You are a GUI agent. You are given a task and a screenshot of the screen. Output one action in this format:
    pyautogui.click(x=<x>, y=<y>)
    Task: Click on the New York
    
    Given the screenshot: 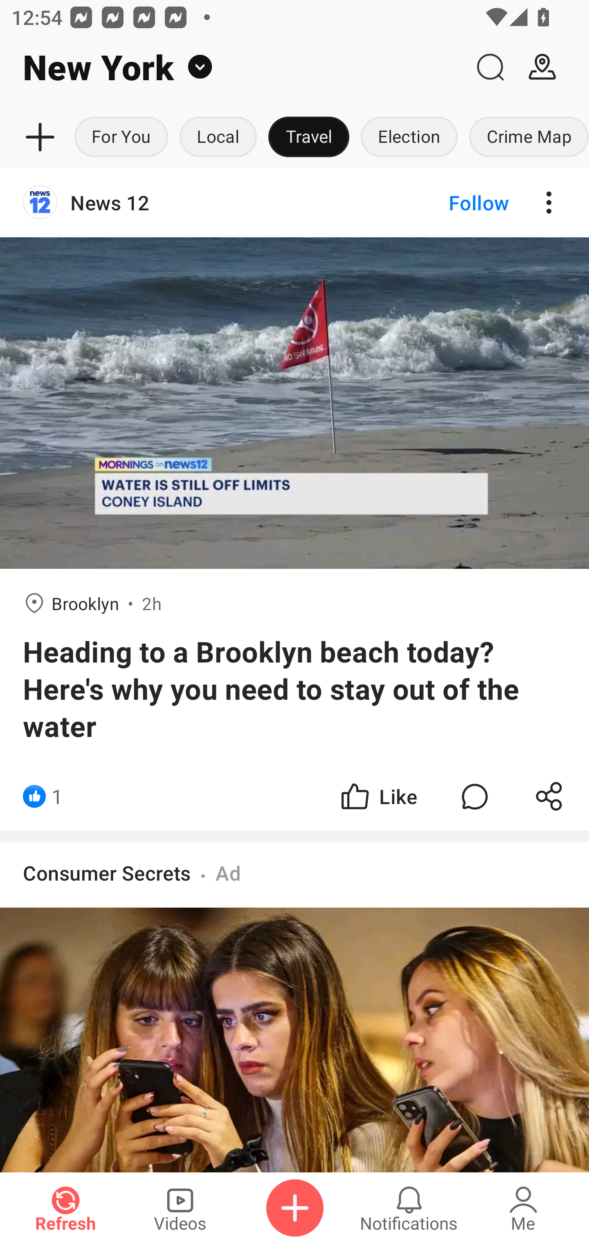 What is the action you would take?
    pyautogui.click(x=232, y=67)
    